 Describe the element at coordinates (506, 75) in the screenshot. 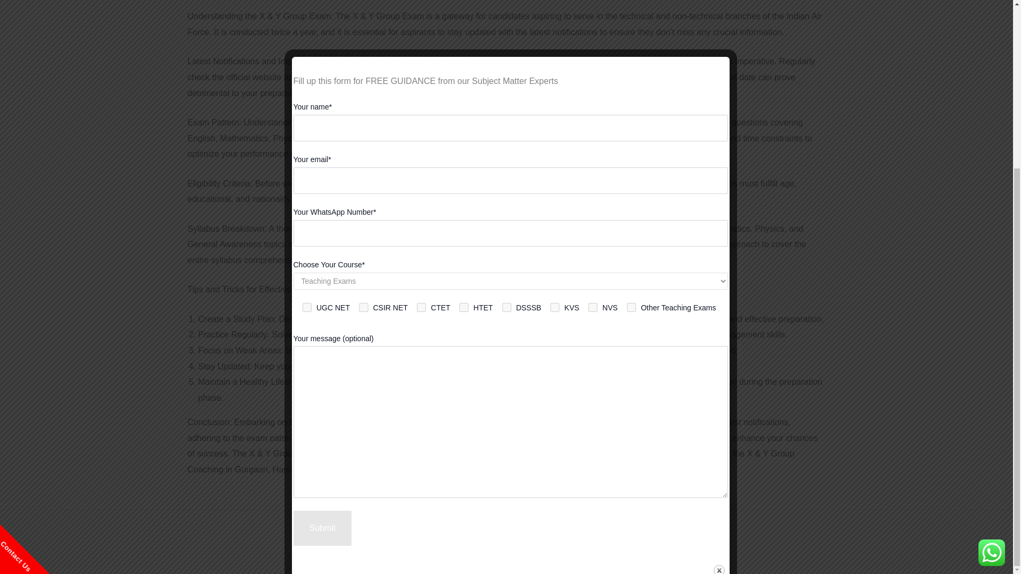

I see `DSSSB` at that location.